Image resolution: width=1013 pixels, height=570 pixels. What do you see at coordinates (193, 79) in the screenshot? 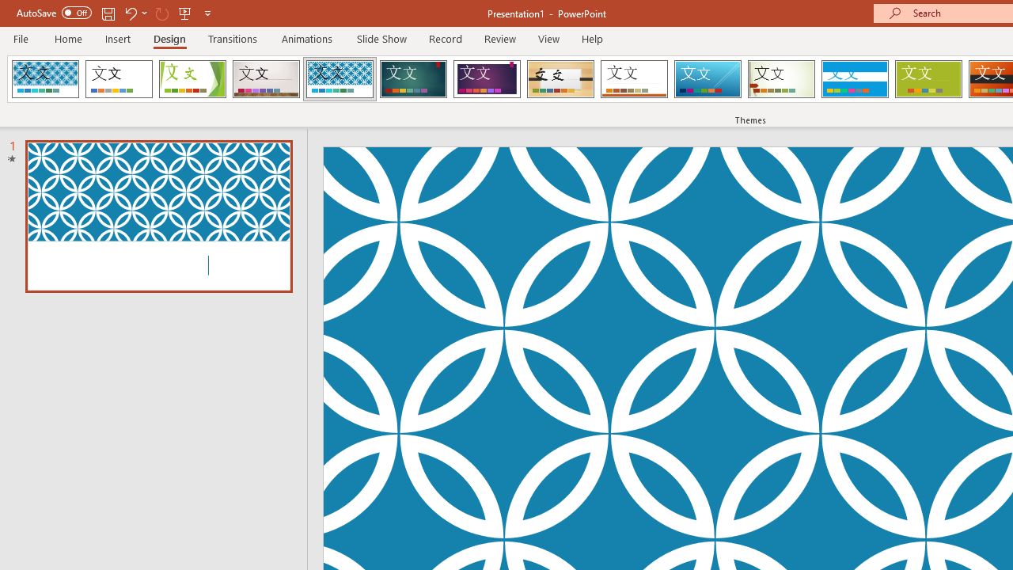
I see `Facet` at bounding box center [193, 79].